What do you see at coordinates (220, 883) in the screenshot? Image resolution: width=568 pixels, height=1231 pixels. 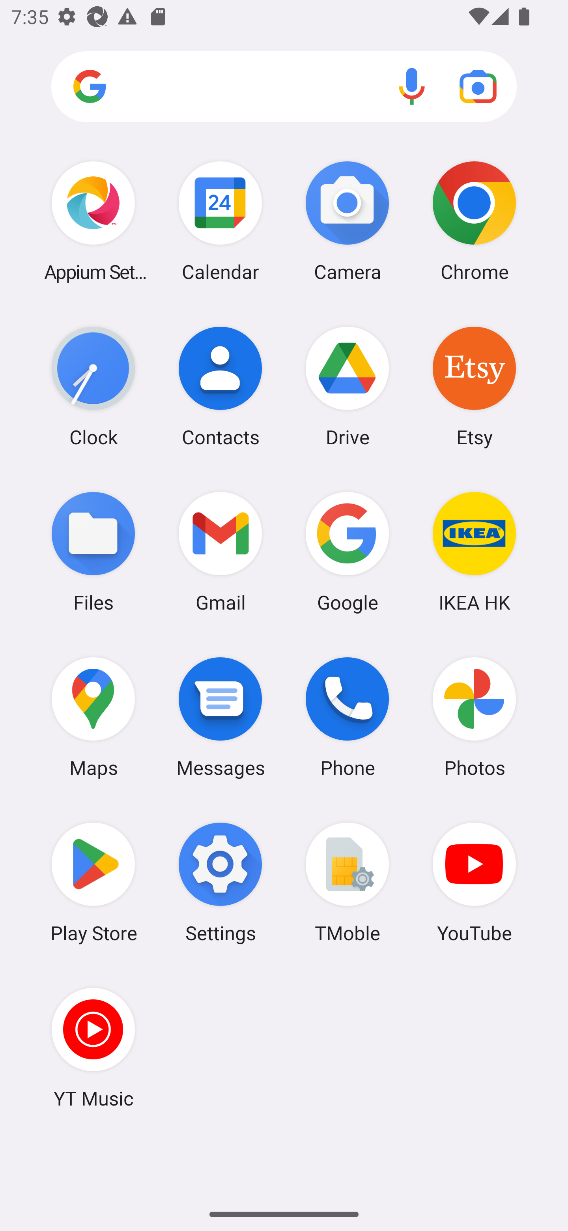 I see `Settings` at bounding box center [220, 883].